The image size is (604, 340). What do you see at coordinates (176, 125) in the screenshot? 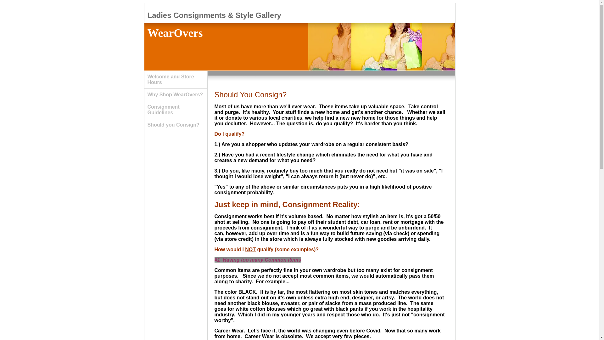
I see `Should you Consign?` at bounding box center [176, 125].